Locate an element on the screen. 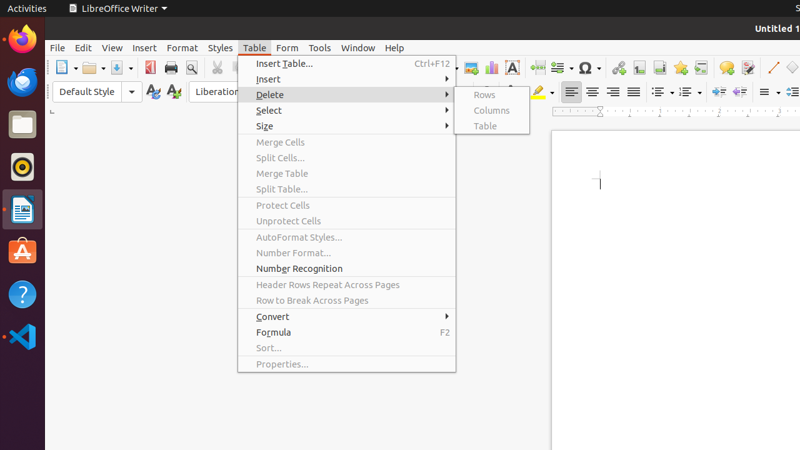  Track Changes Functions is located at coordinates (747, 67).